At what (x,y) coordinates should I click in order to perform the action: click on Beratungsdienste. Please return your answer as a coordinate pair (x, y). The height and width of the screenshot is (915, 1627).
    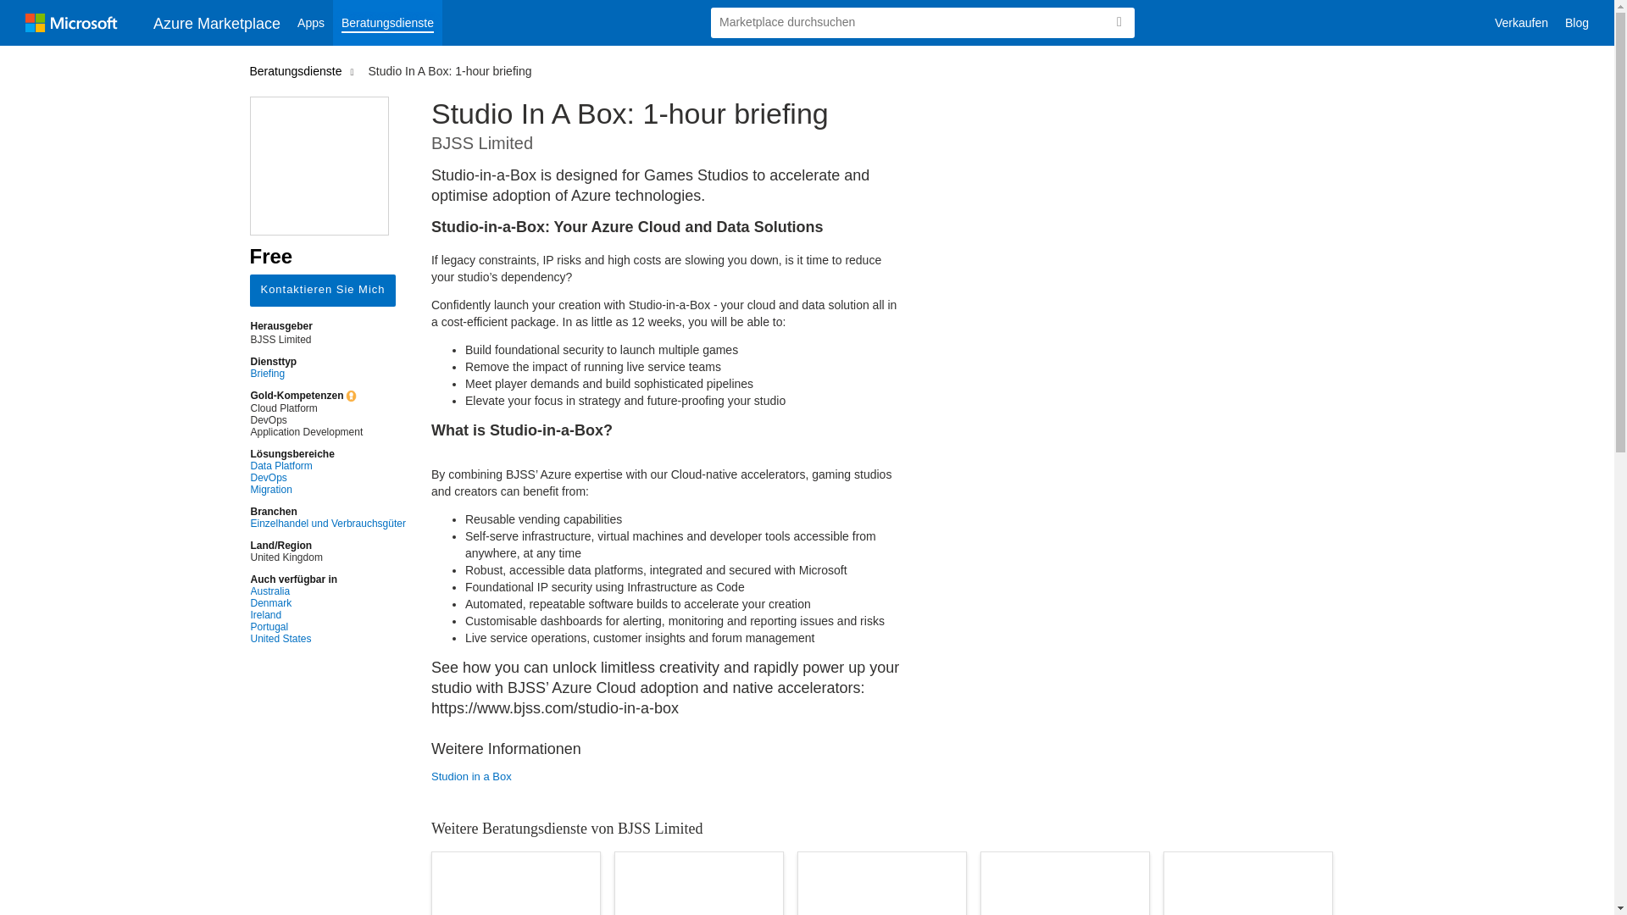
    Looking at the image, I should click on (388, 23).